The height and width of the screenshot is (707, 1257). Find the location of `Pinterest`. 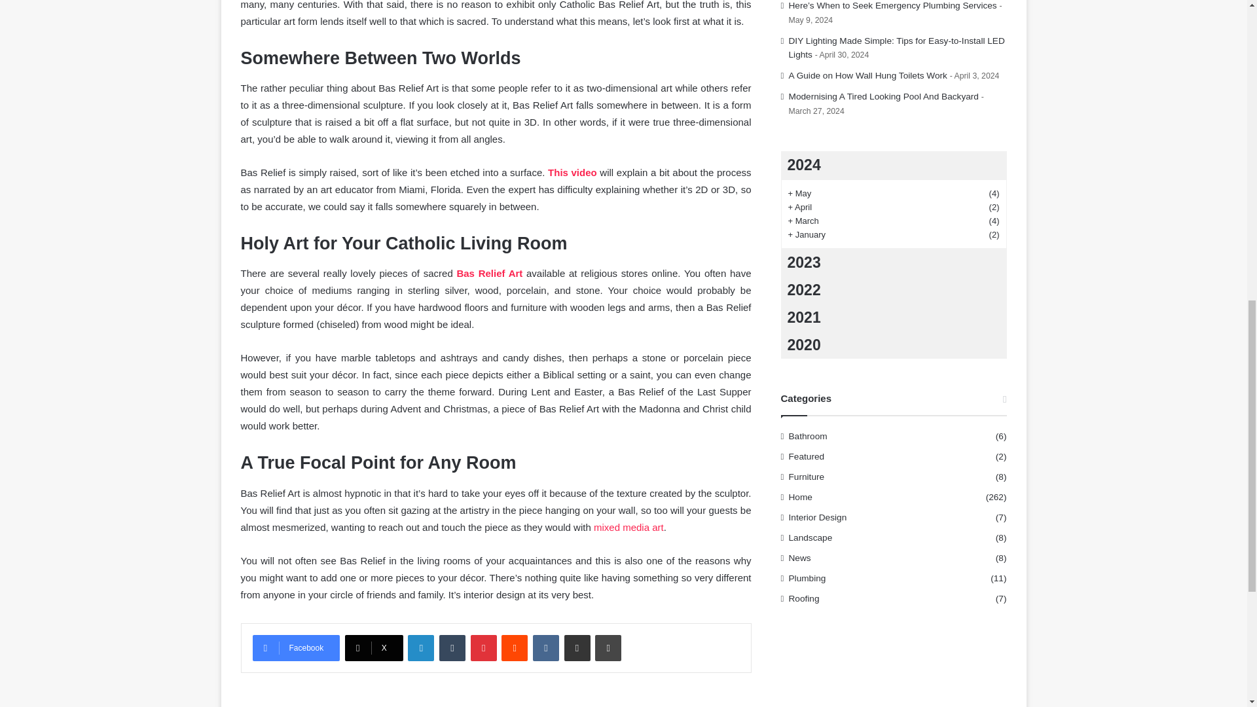

Pinterest is located at coordinates (483, 647).